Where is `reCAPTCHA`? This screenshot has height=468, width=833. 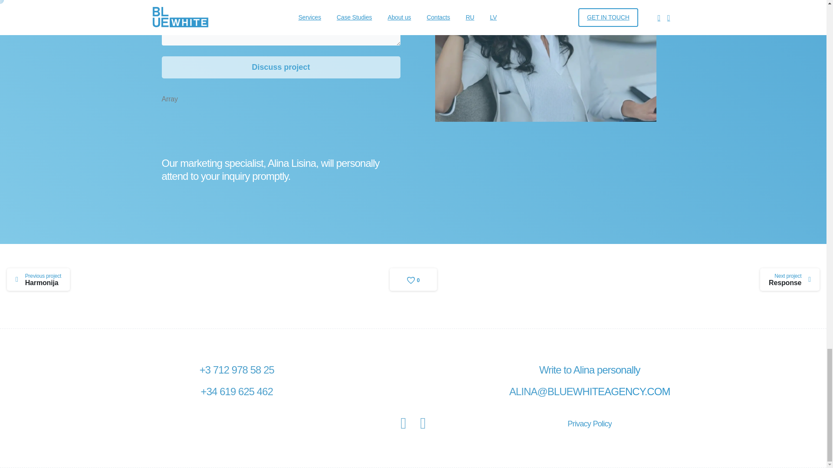 reCAPTCHA is located at coordinates (38, 279).